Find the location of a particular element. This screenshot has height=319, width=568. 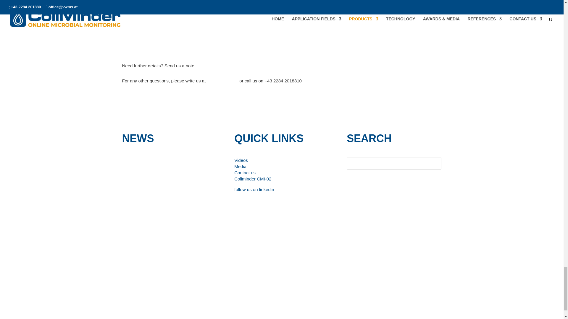

Contact us is located at coordinates (245, 172).